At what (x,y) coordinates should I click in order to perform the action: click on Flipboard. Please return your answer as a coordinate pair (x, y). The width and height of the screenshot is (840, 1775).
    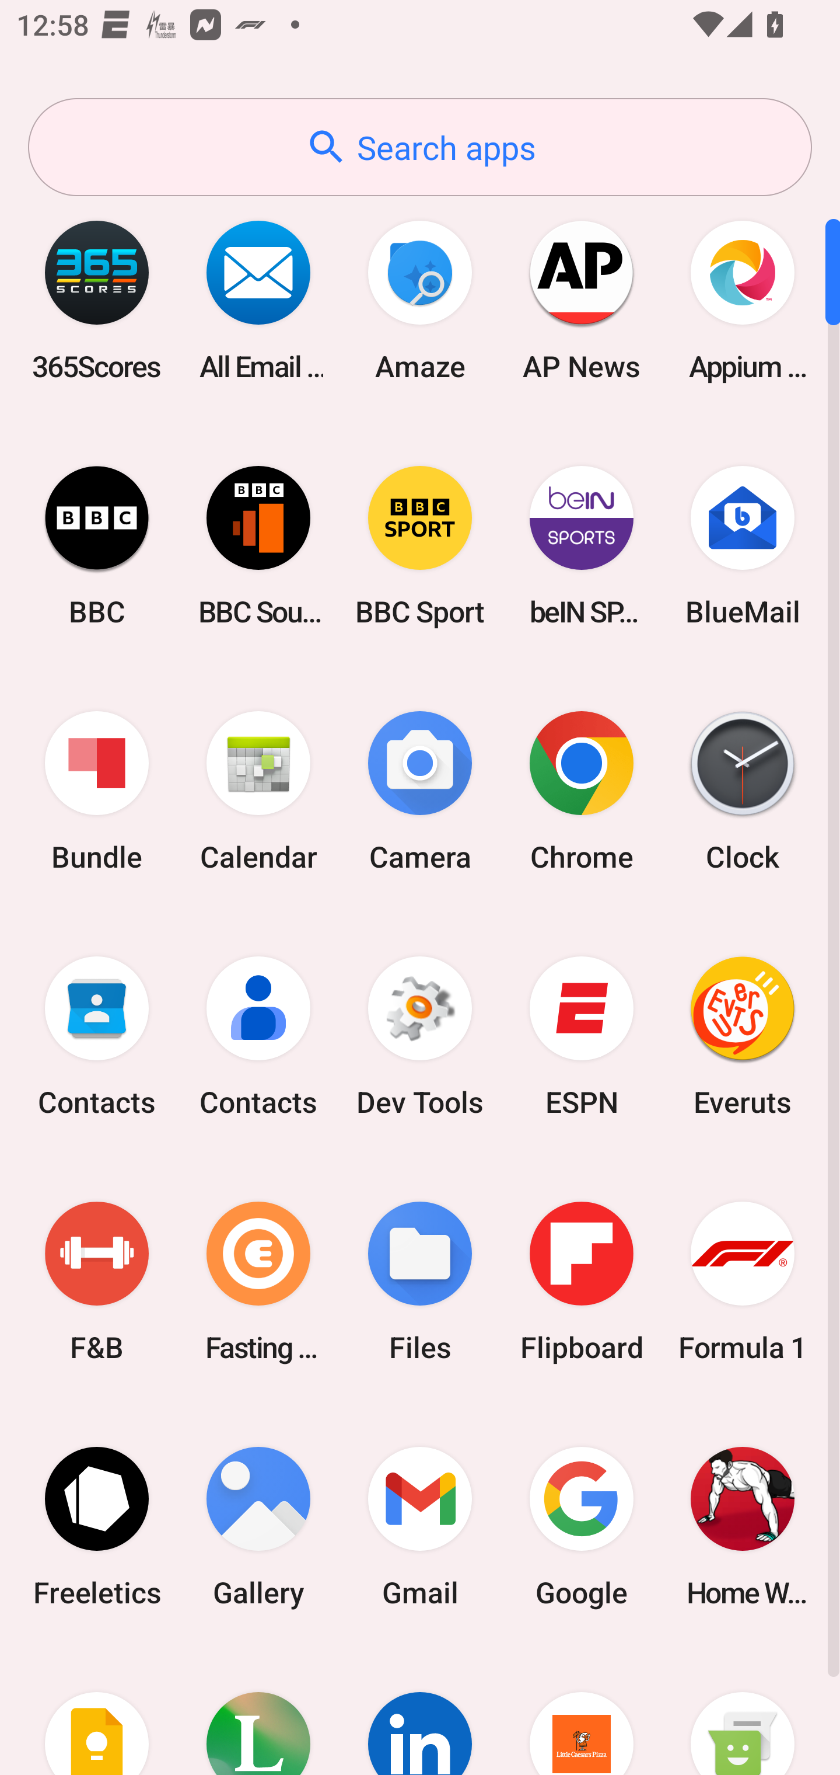
    Looking at the image, I should click on (581, 1281).